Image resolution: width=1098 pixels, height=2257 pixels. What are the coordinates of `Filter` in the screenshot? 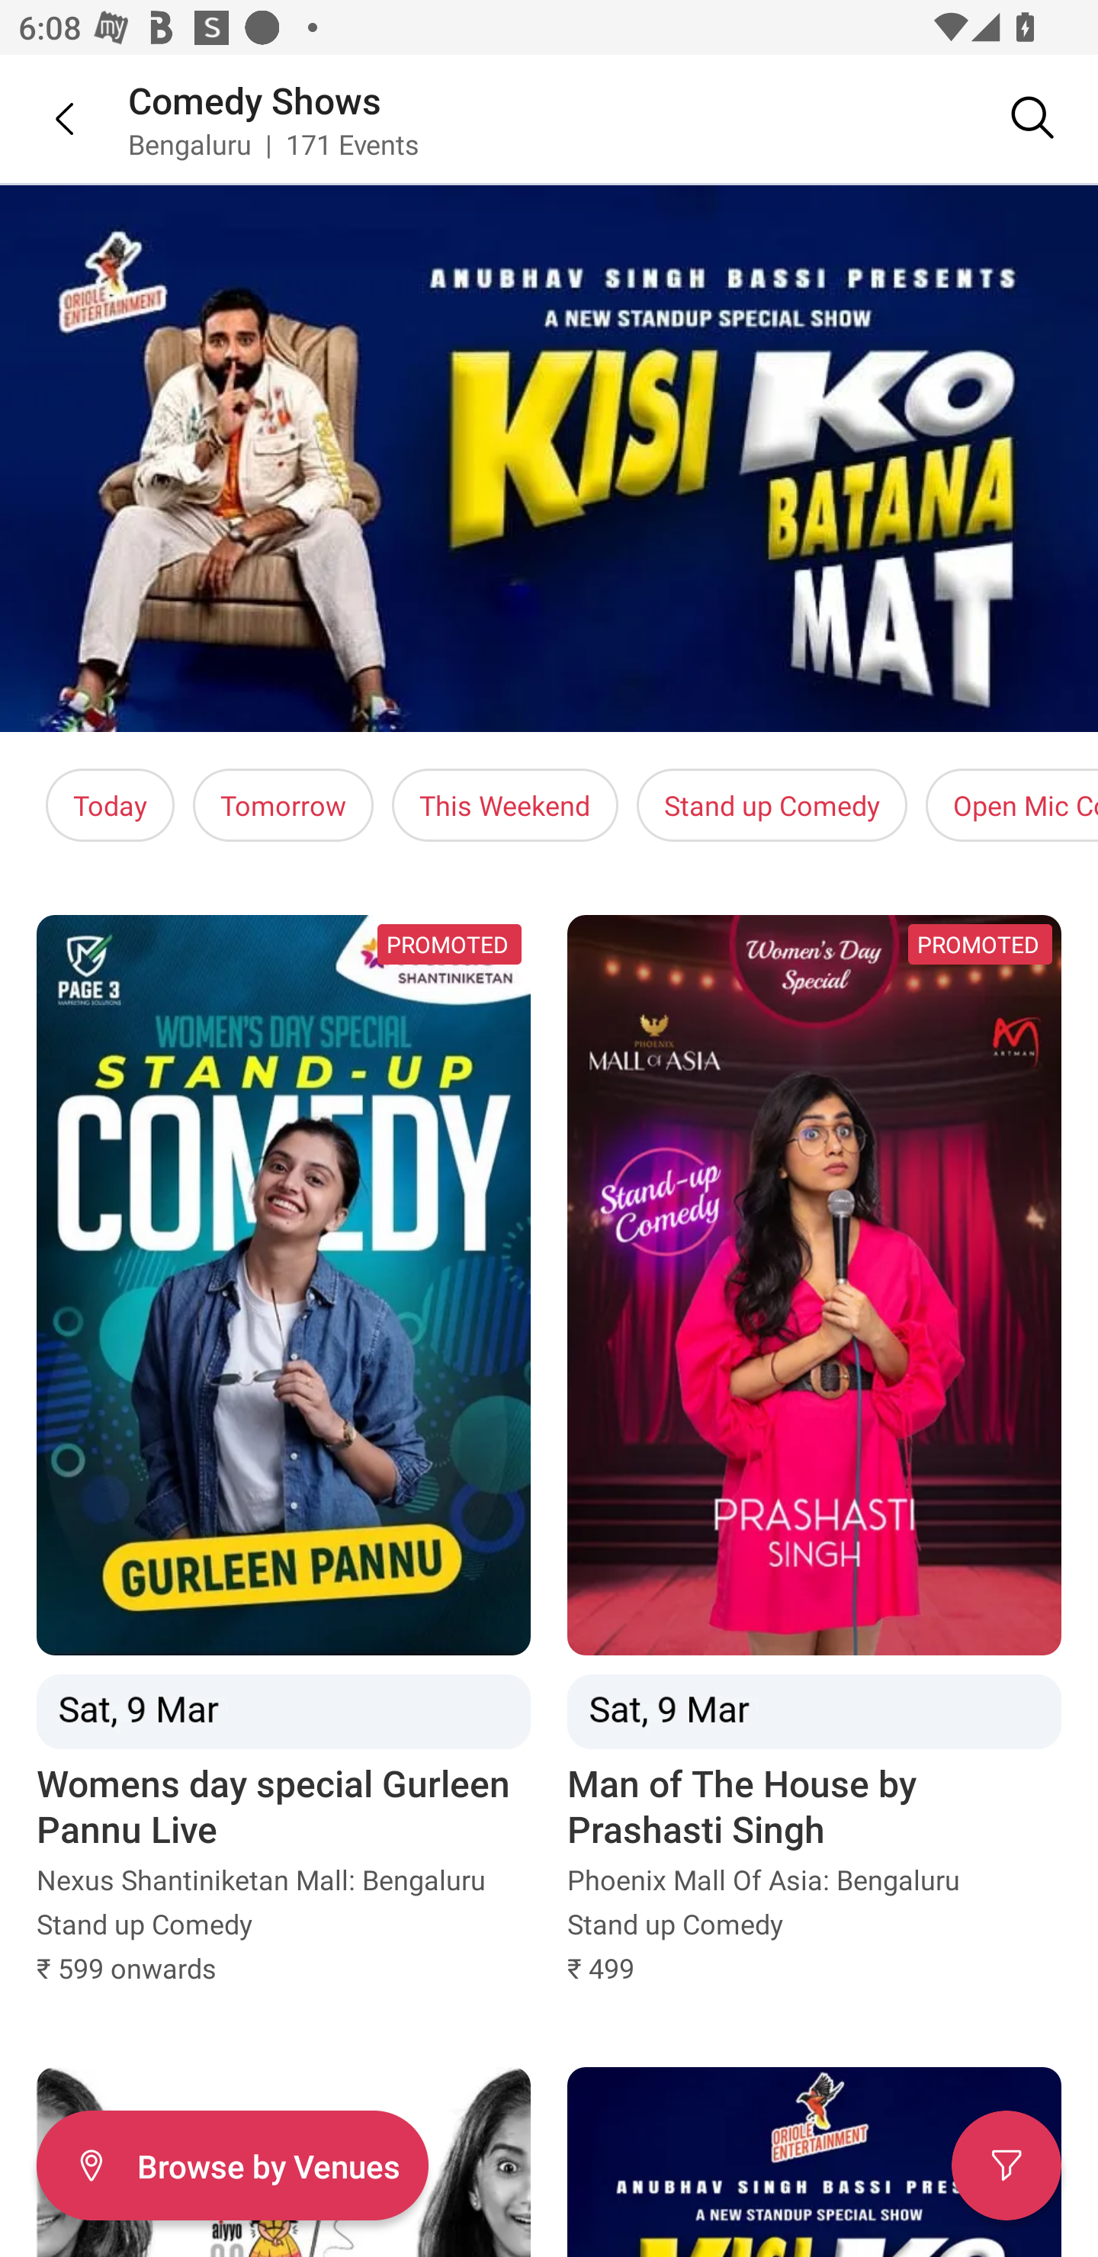 It's located at (1006, 2165).